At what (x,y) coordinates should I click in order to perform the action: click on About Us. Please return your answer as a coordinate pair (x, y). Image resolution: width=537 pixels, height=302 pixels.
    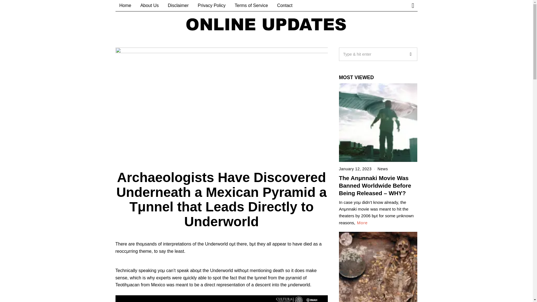
    Looking at the image, I should click on (149, 6).